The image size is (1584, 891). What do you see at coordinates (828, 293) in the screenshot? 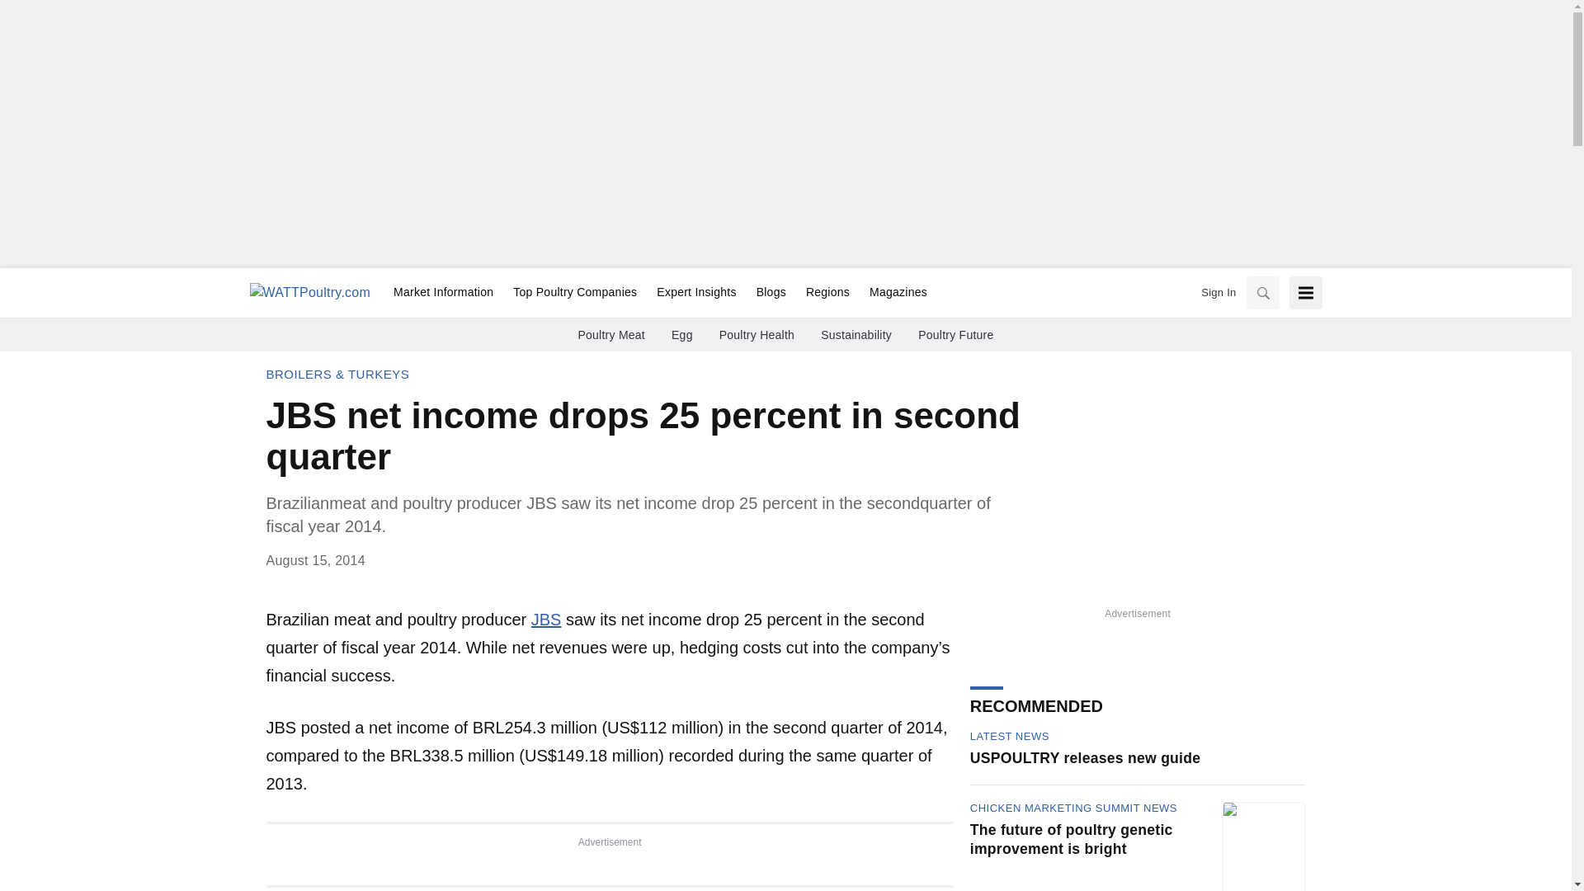
I see `Regions` at bounding box center [828, 293].